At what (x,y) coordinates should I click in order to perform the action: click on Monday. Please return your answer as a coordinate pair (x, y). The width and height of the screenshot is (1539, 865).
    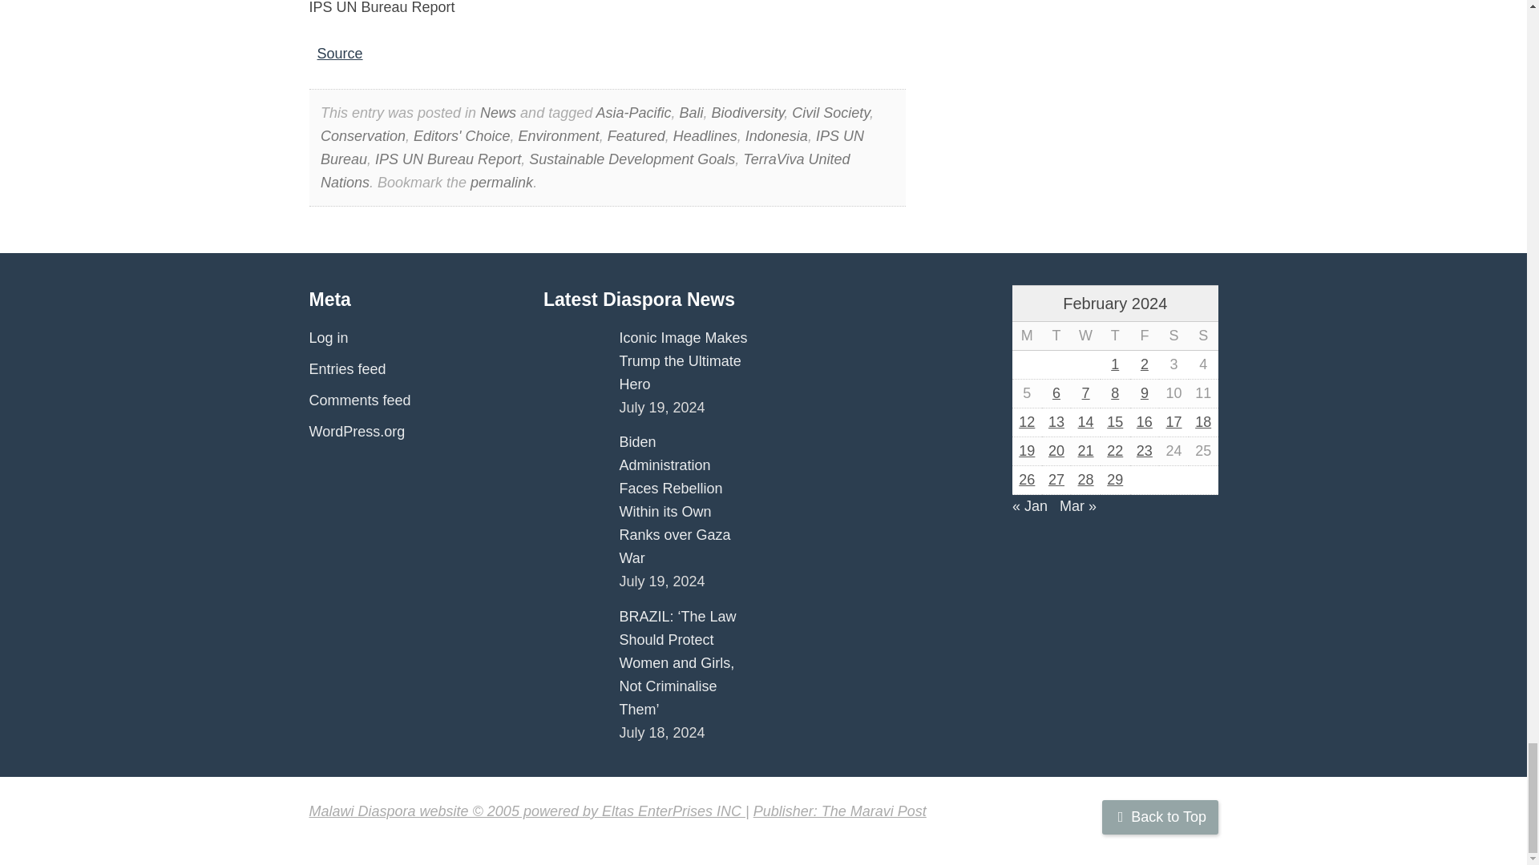
    Looking at the image, I should click on (1027, 336).